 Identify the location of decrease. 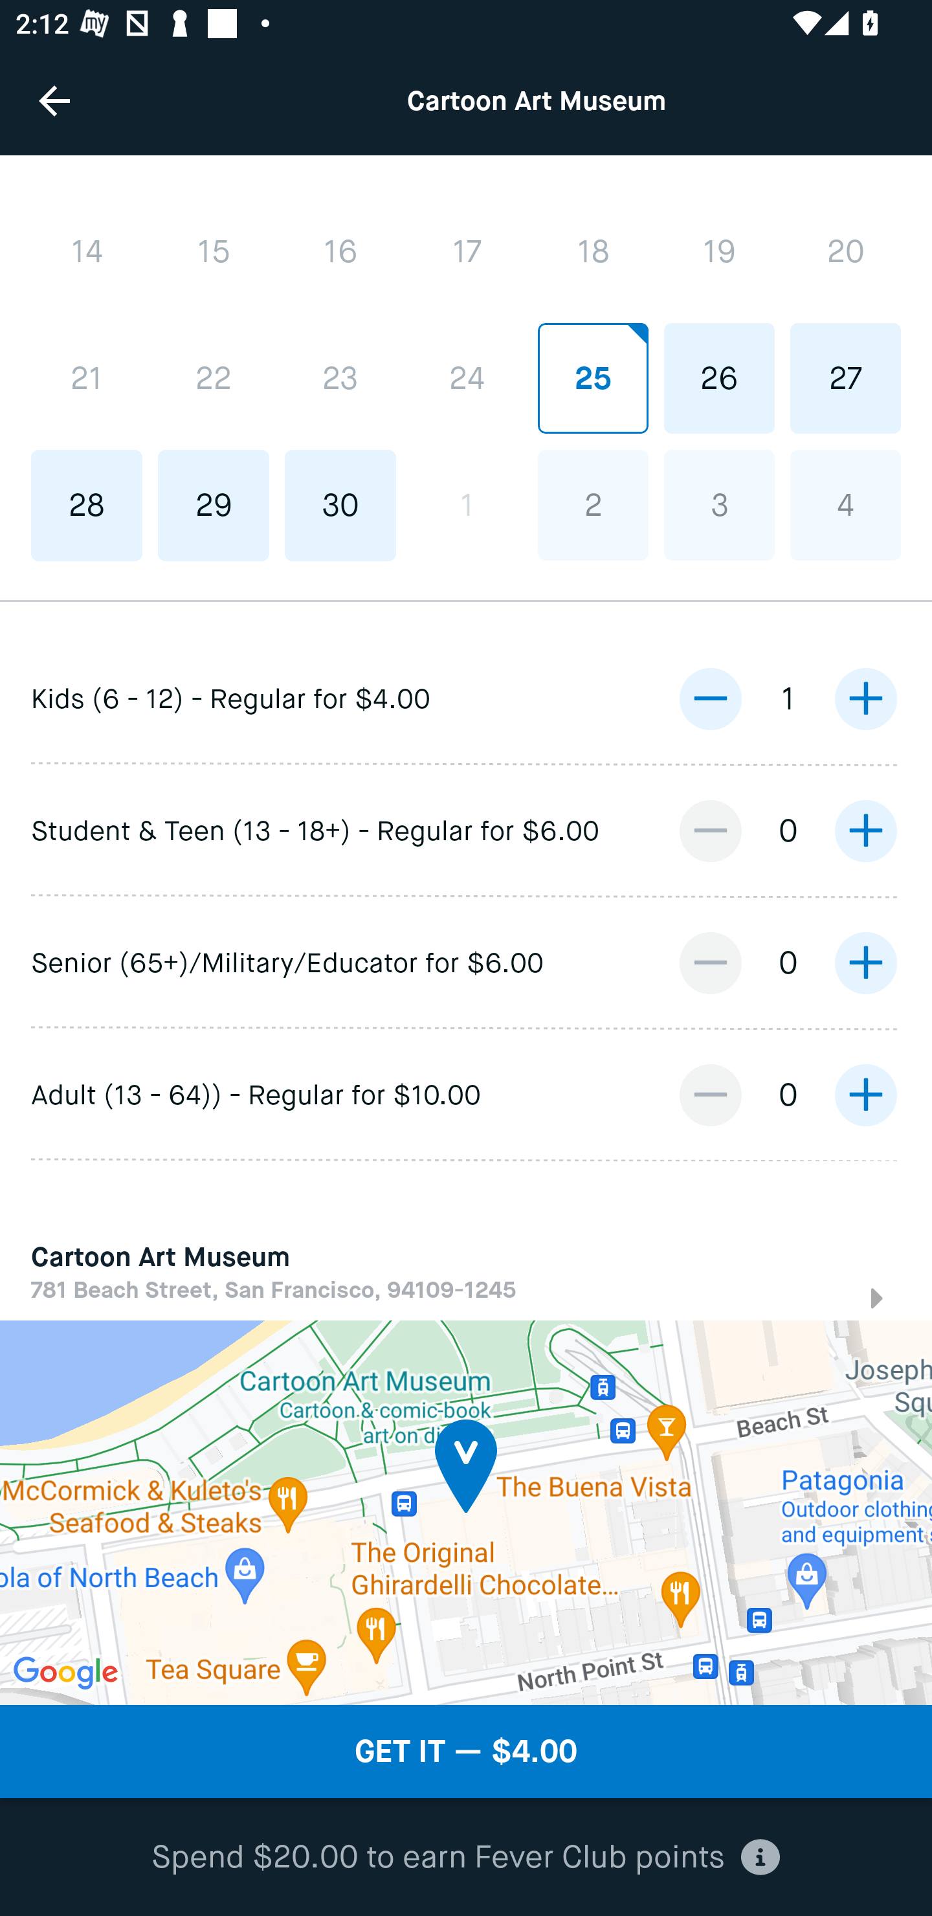
(710, 830).